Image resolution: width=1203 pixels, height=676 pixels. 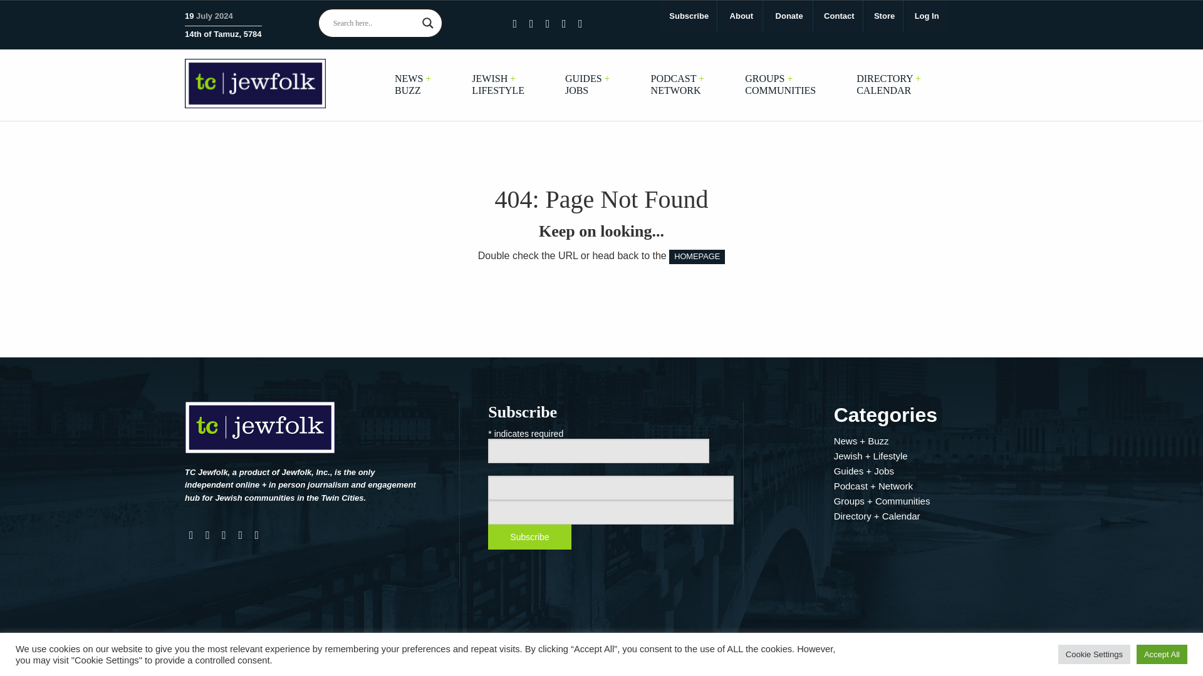 I want to click on TC Jewfolk, so click(x=260, y=432).